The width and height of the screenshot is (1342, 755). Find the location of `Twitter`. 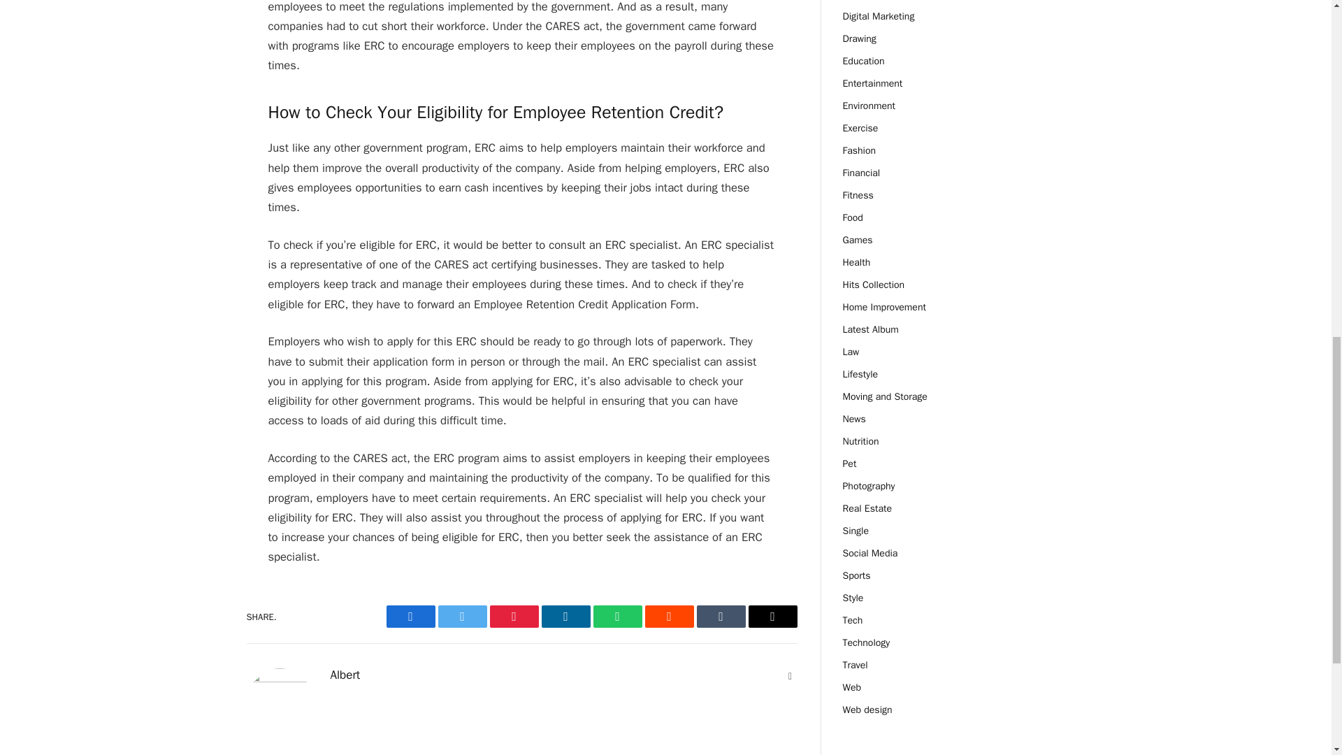

Twitter is located at coordinates (461, 617).